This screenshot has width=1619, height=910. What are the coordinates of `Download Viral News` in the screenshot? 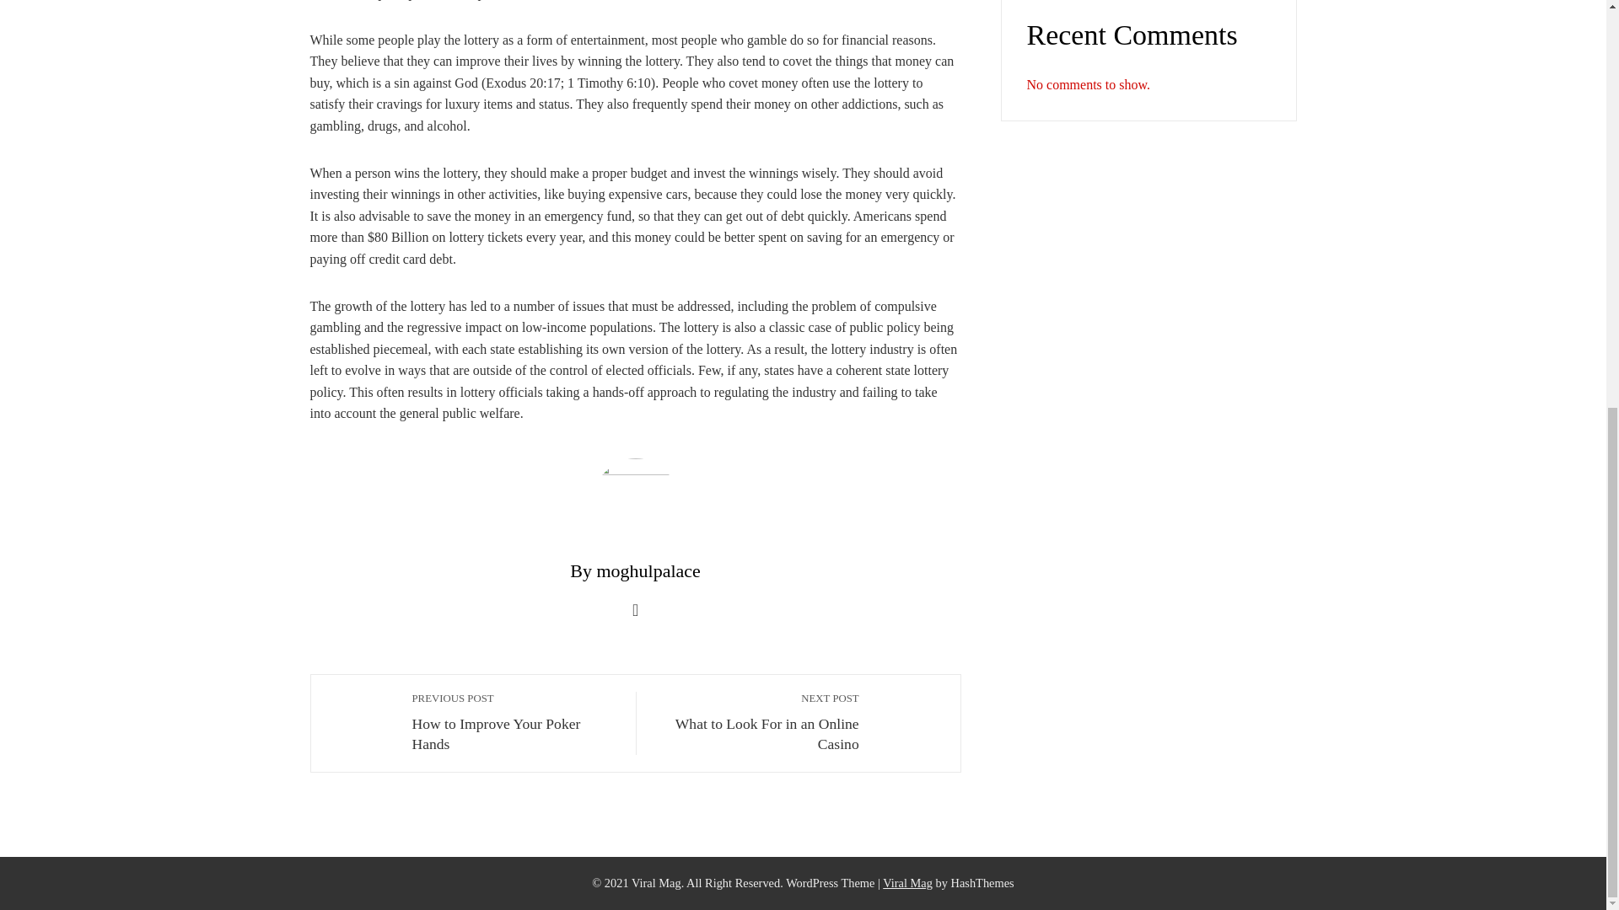 It's located at (514, 722).